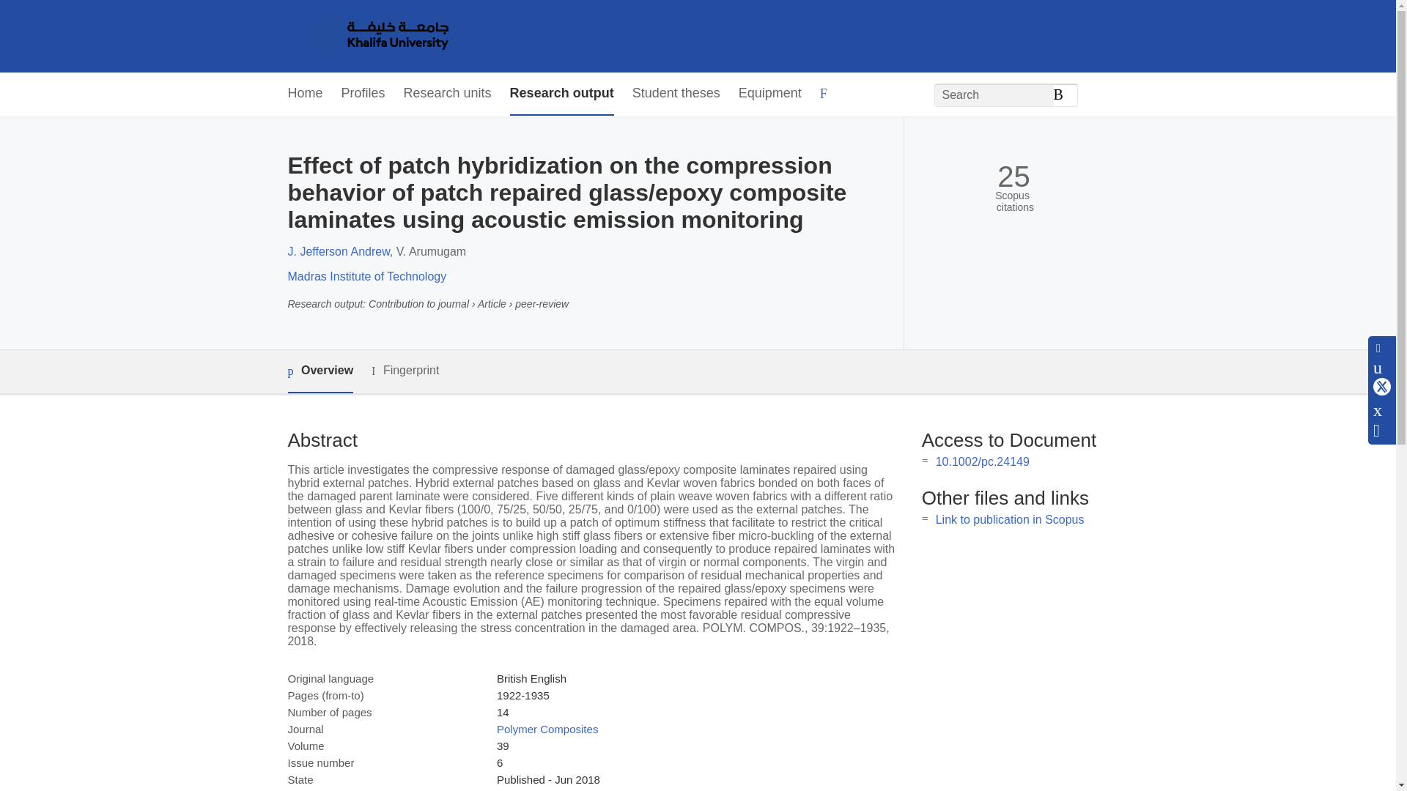  What do you see at coordinates (676, 94) in the screenshot?
I see `Student theses` at bounding box center [676, 94].